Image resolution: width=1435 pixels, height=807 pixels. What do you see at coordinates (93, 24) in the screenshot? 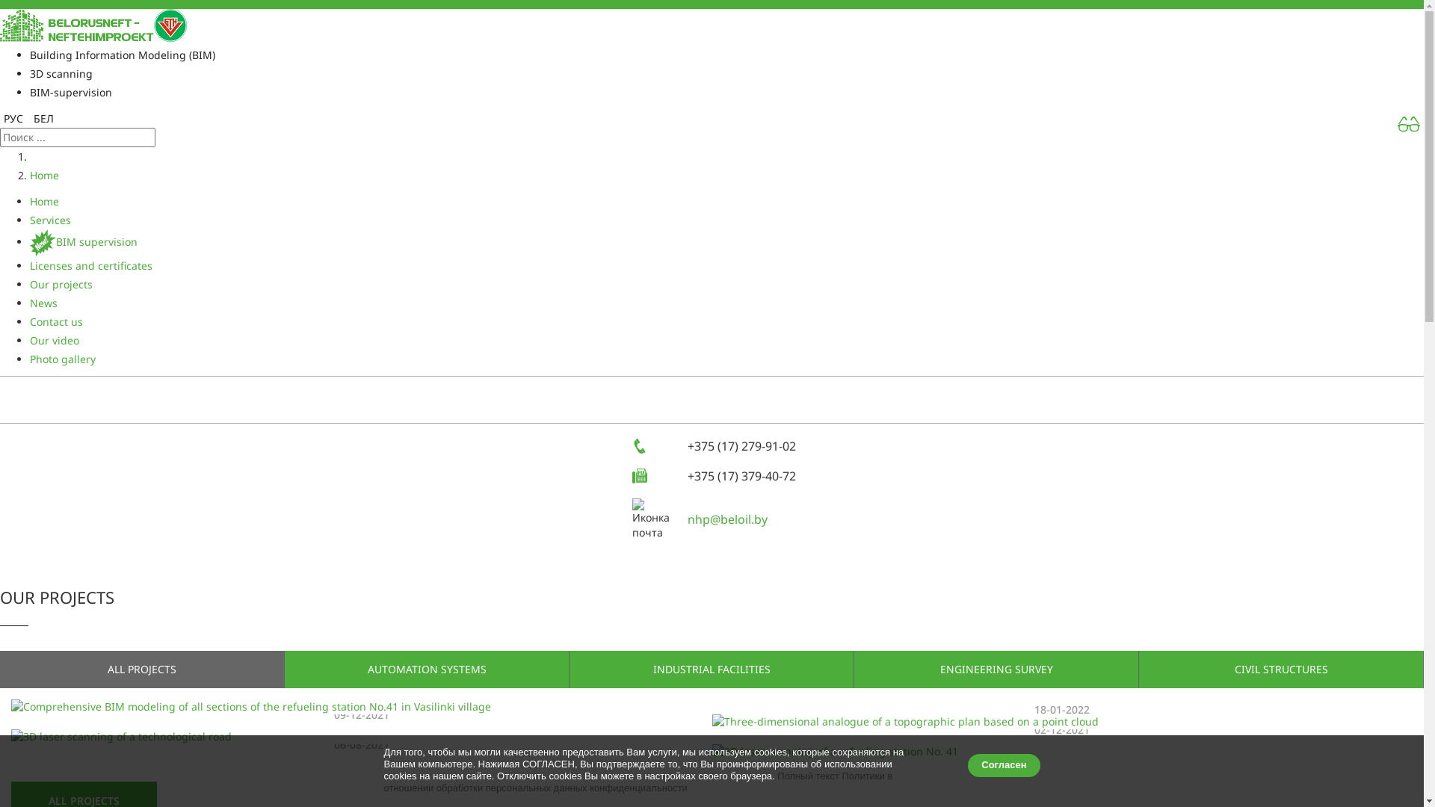
I see `Homepage Belorusneft-Neftehimproekt` at bounding box center [93, 24].